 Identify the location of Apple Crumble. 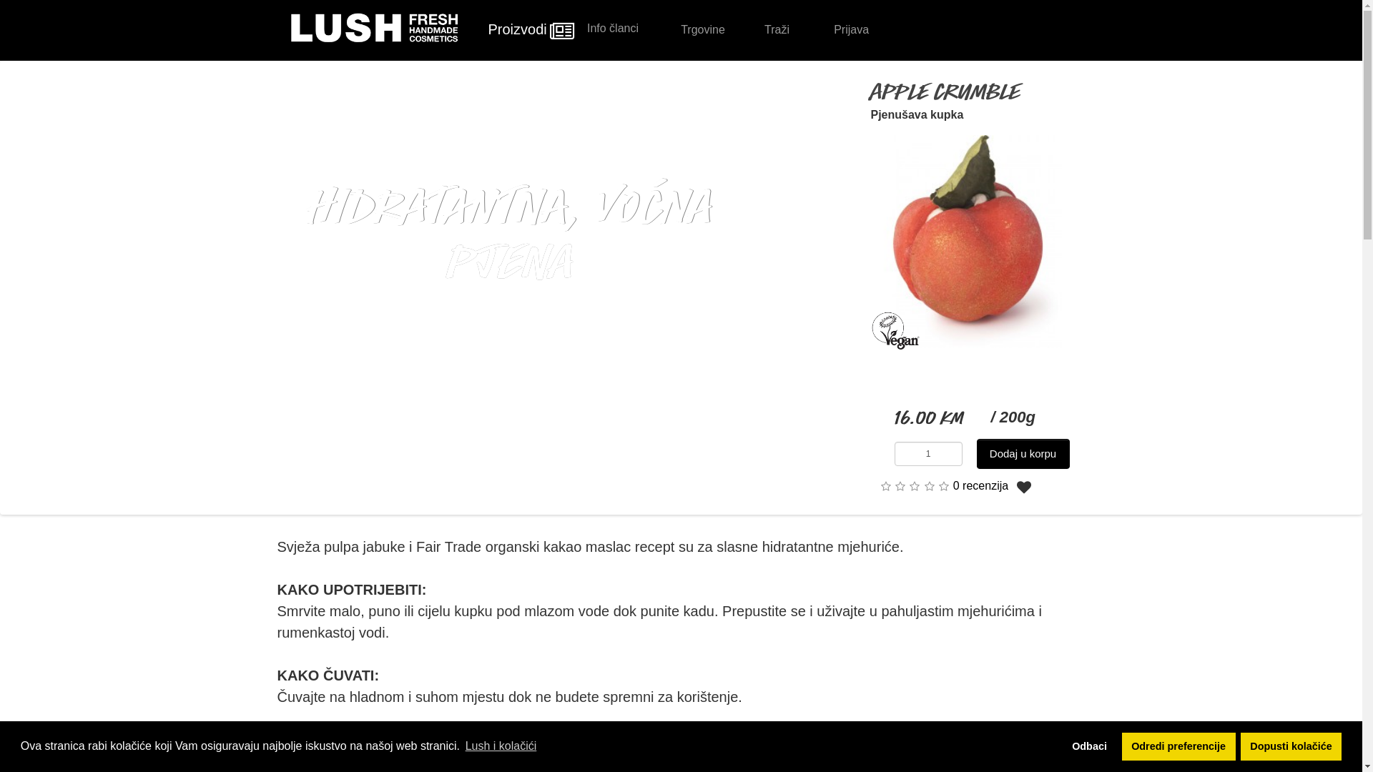
(978, 242).